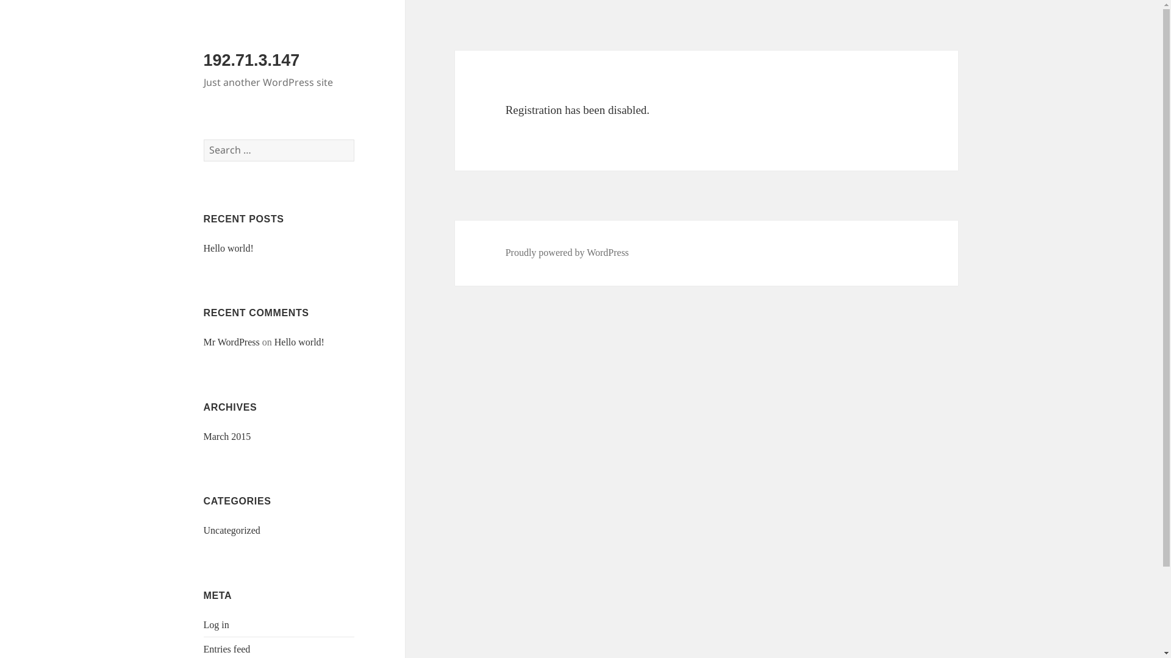  Describe the element at coordinates (227, 436) in the screenshot. I see `March 2015` at that location.